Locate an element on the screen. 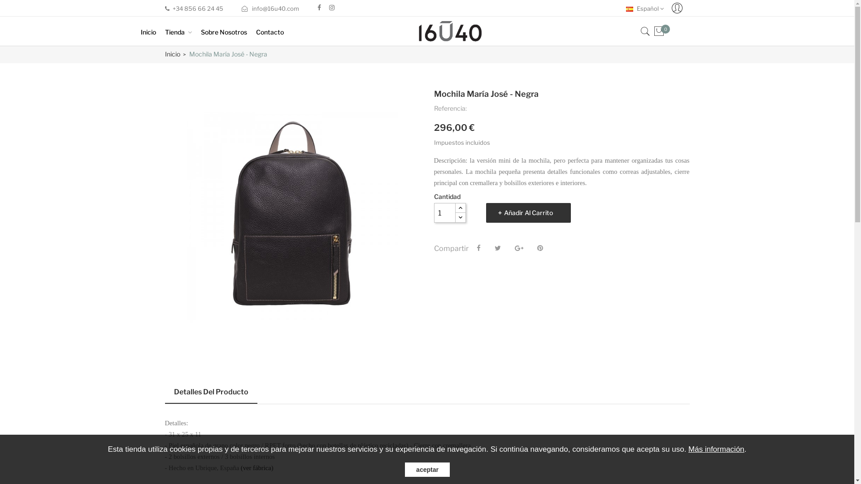 The image size is (861, 484). Sobre Nosotros is located at coordinates (229, 32).